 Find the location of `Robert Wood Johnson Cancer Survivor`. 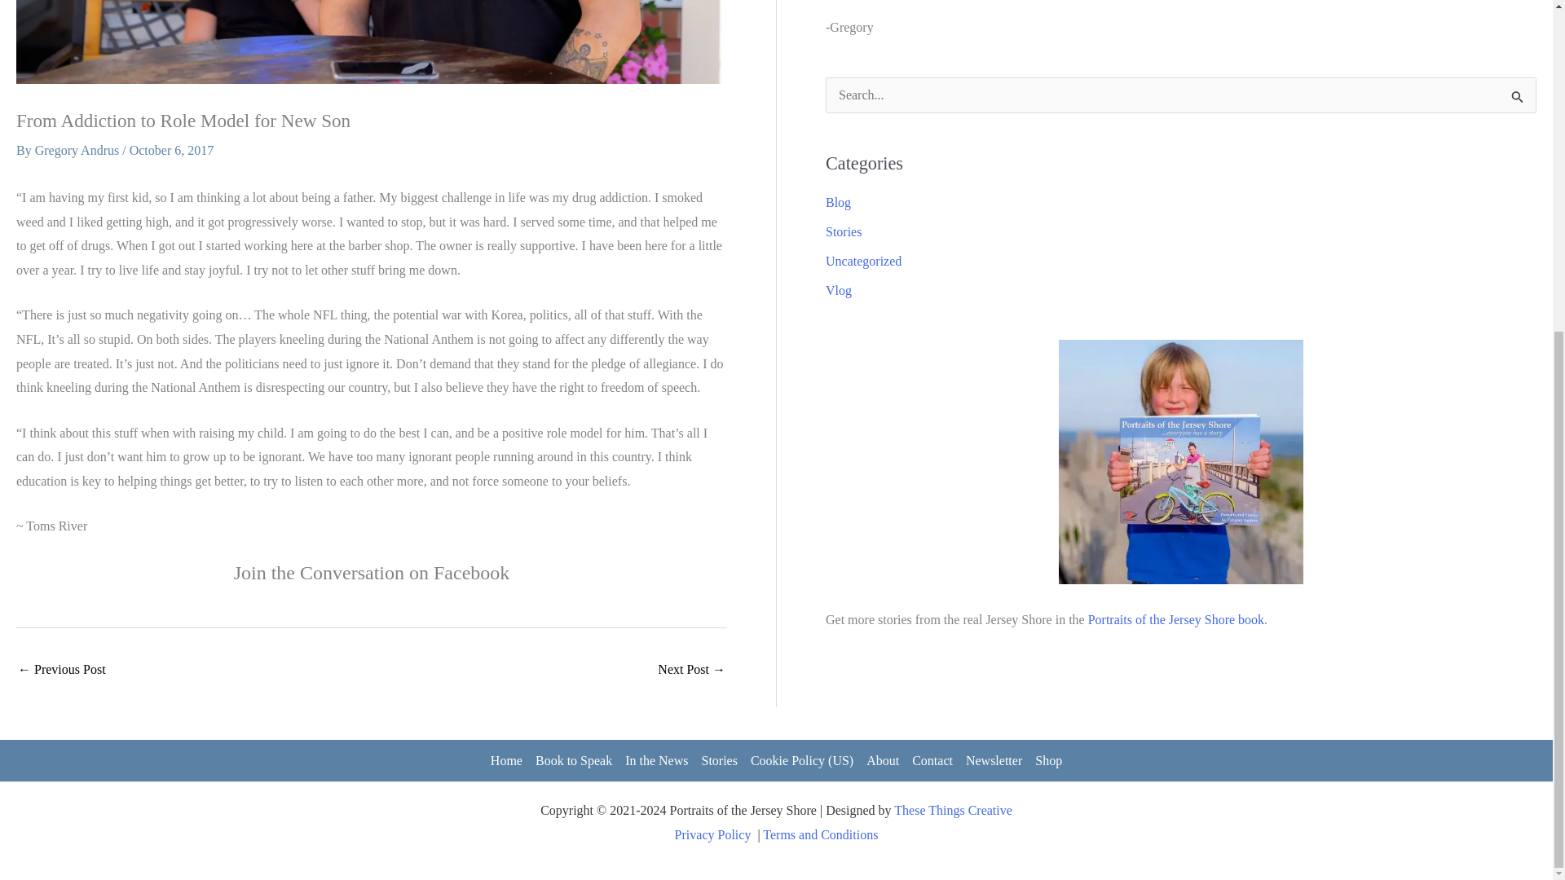

Robert Wood Johnson Cancer Survivor is located at coordinates (691, 671).